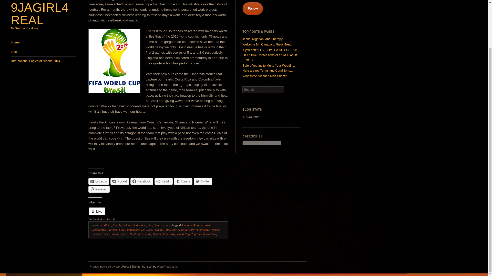 The image size is (492, 276). I want to click on Nigeria, so click(182, 230).